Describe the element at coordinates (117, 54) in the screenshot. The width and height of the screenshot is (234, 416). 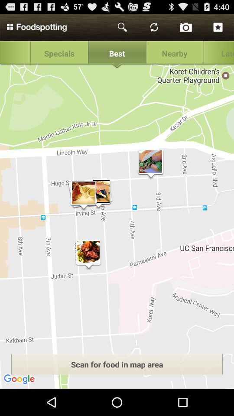
I see `click on the button next to specials` at that location.